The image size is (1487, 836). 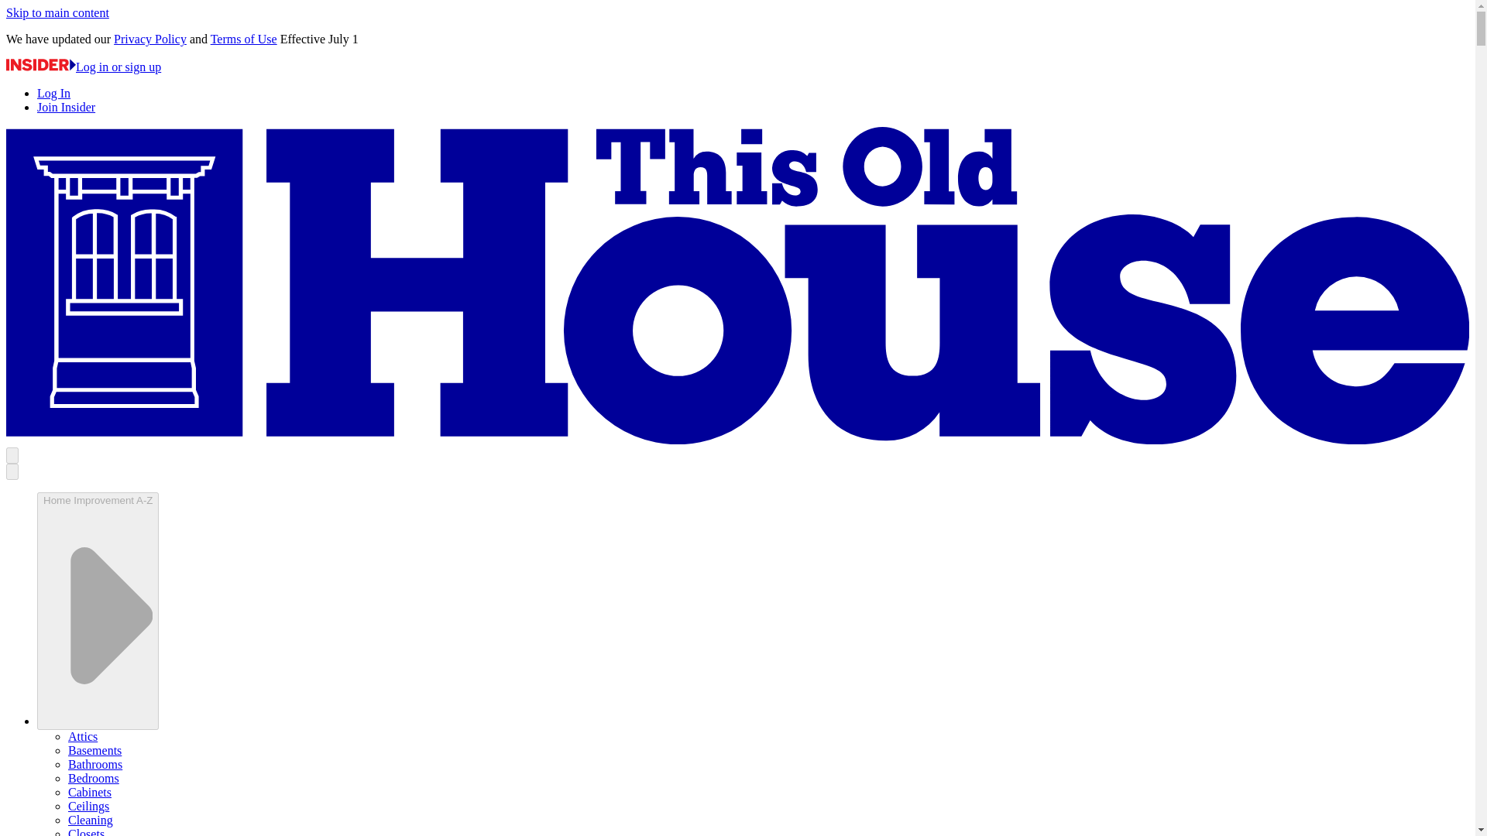 What do you see at coordinates (150, 39) in the screenshot?
I see `Privacy Policy` at bounding box center [150, 39].